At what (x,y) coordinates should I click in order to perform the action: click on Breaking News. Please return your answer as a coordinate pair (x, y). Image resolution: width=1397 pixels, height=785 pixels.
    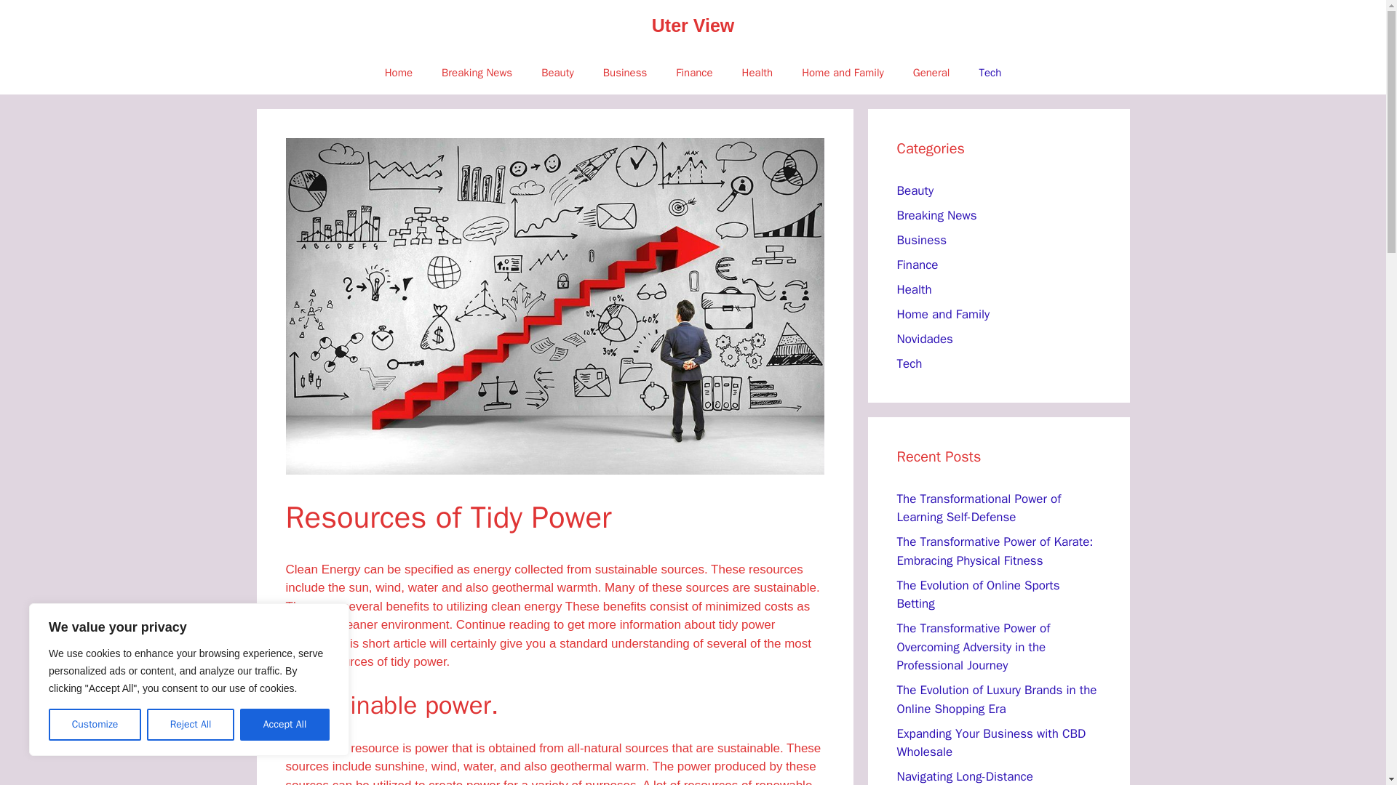
    Looking at the image, I should click on (936, 215).